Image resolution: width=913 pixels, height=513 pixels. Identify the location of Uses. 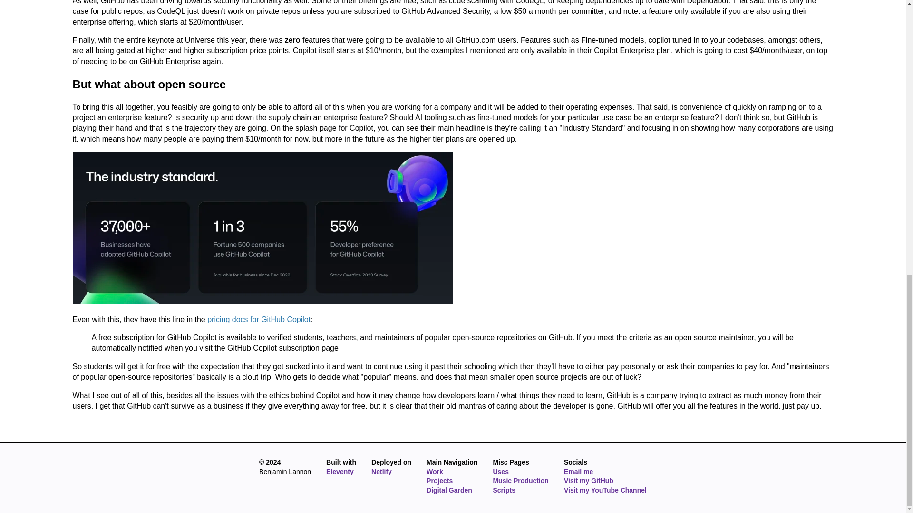
(520, 472).